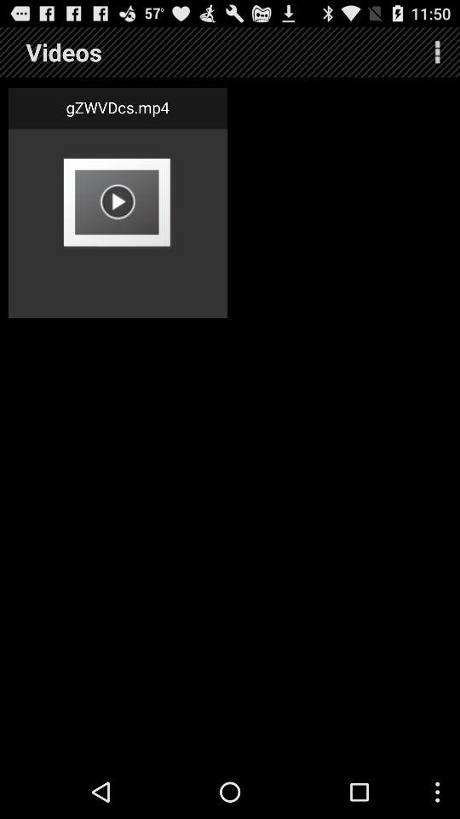 This screenshot has height=819, width=460. Describe the element at coordinates (438, 51) in the screenshot. I see `choose the icon next to videos` at that location.